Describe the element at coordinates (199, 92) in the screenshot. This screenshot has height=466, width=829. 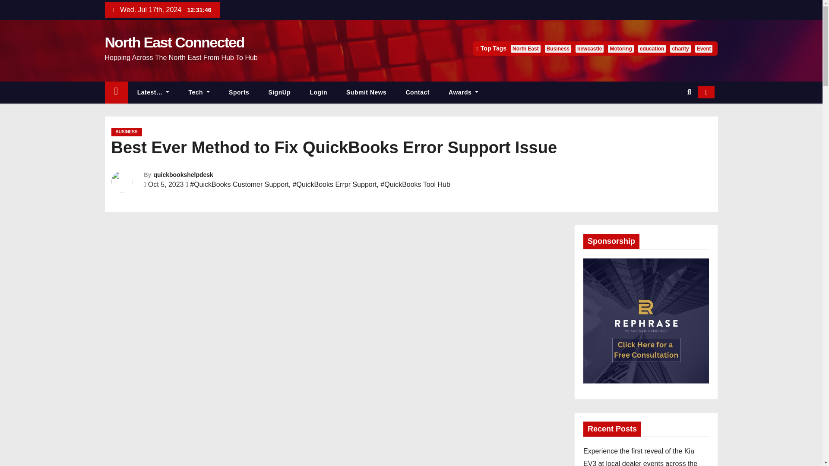
I see `Tech` at that location.